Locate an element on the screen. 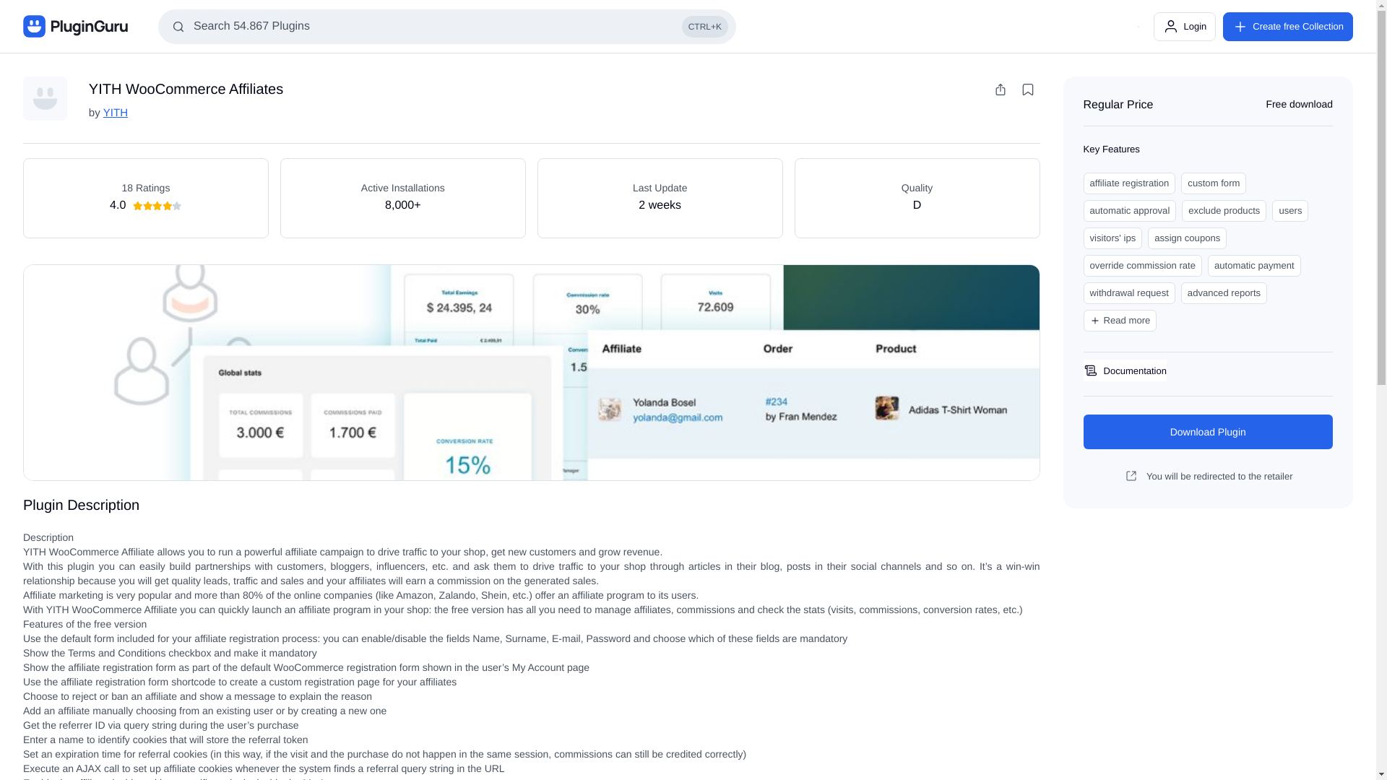  automatic approval is located at coordinates (1130, 210).